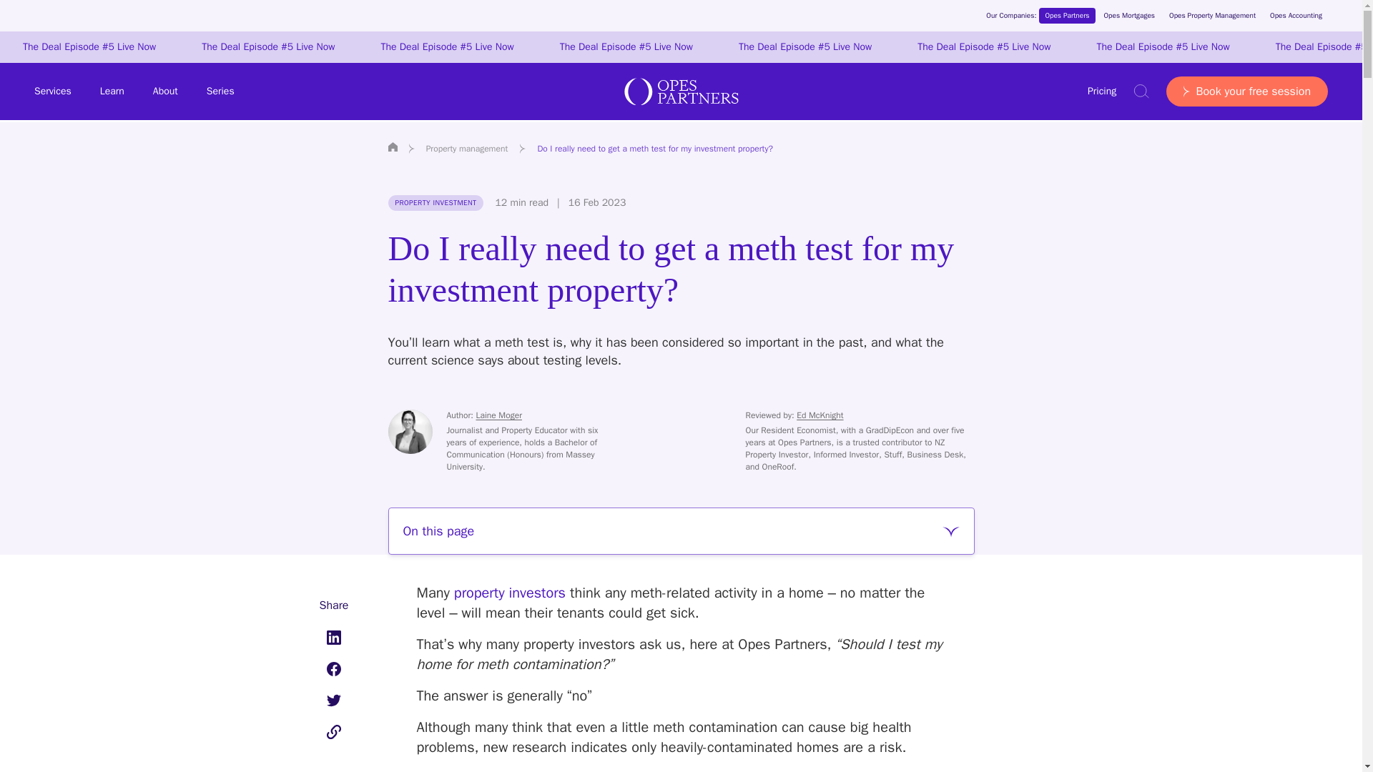 The width and height of the screenshot is (1373, 772). What do you see at coordinates (1296, 16) in the screenshot?
I see `Opes Accounting` at bounding box center [1296, 16].